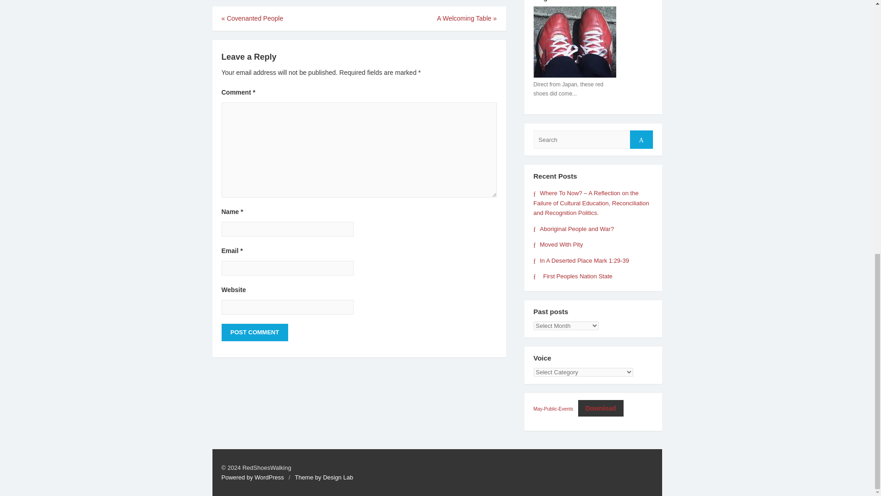 Image resolution: width=881 pixels, height=496 pixels. I want to click on Download, so click(601, 408).